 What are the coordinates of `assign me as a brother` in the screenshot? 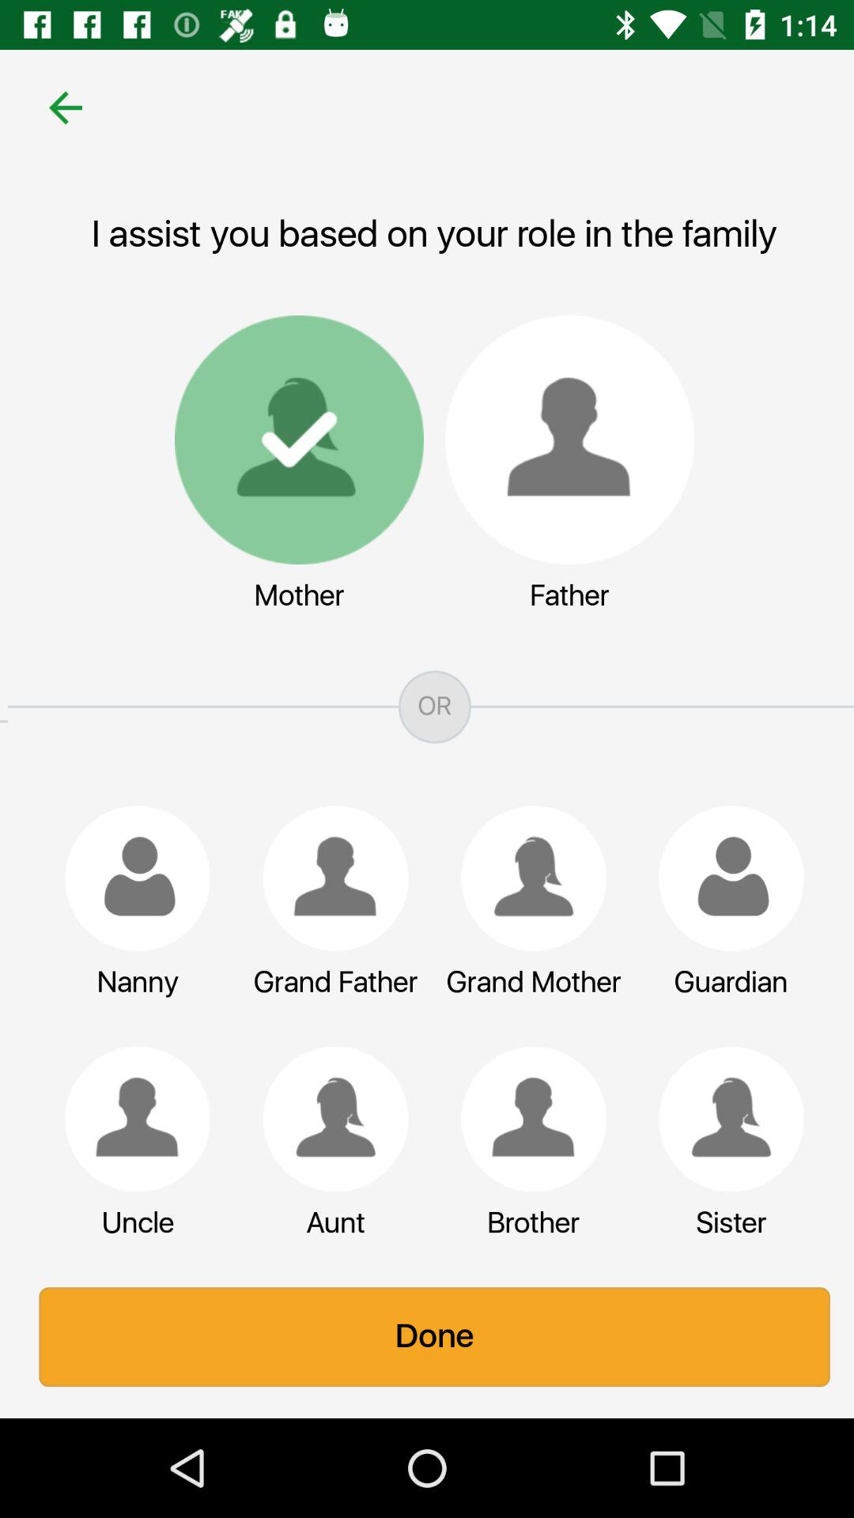 It's located at (526, 1119).